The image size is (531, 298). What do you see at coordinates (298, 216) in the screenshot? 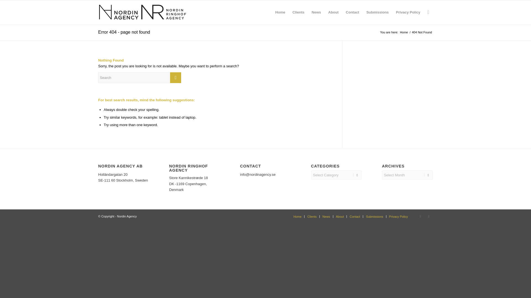
I see `Home` at bounding box center [298, 216].